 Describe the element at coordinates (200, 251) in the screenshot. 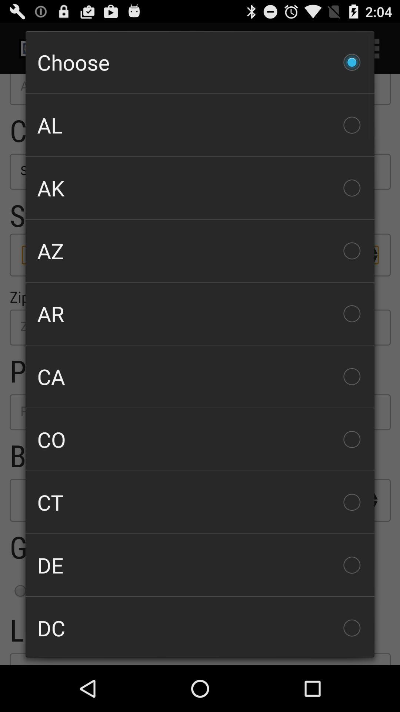

I see `turn off icon above ar checkbox` at that location.